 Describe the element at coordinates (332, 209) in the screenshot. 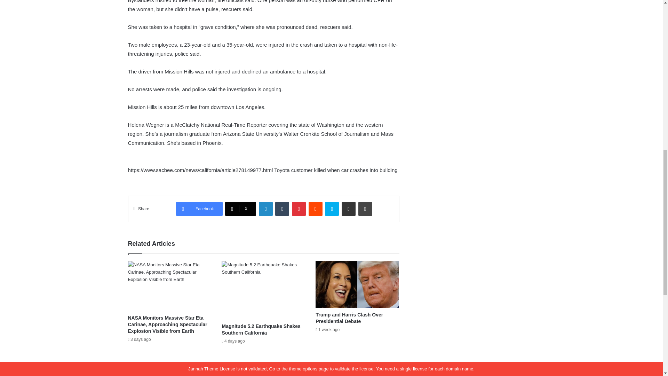

I see `Skype` at that location.